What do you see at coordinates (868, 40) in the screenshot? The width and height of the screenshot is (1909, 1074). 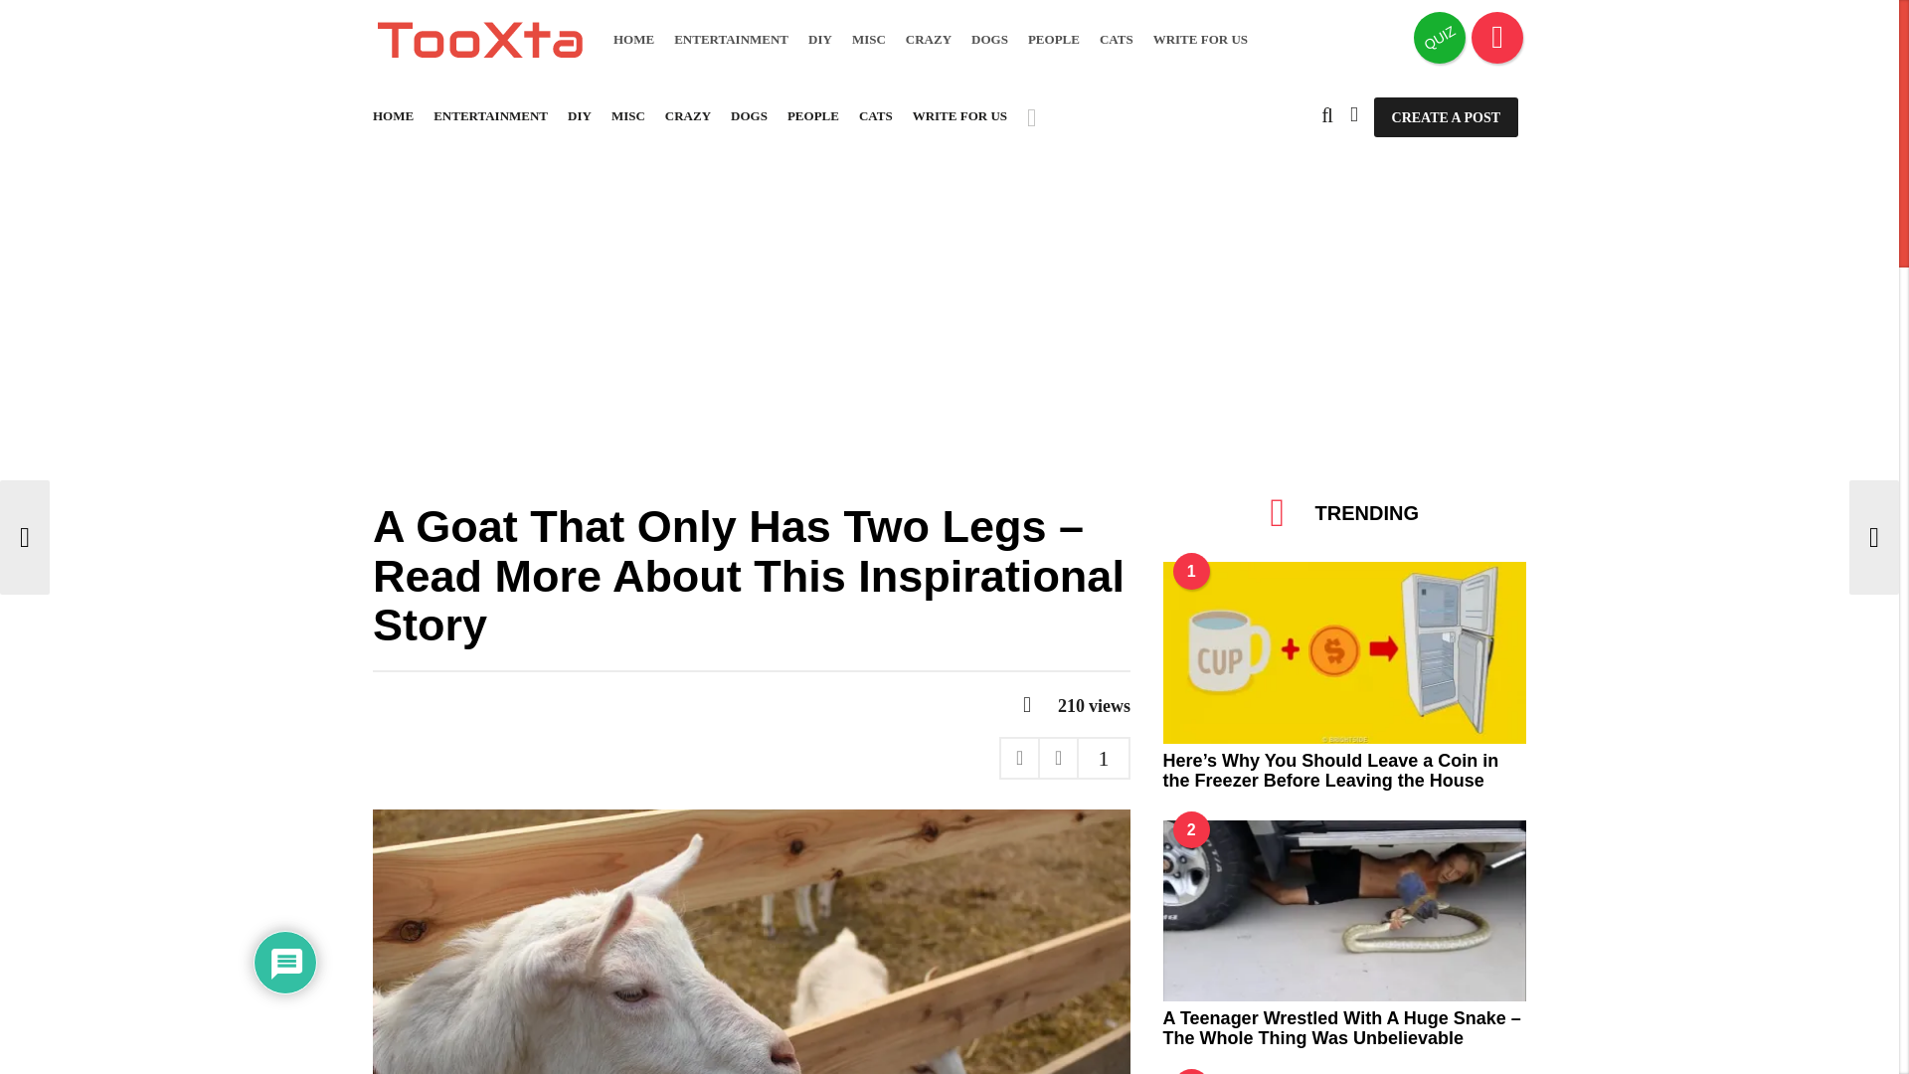 I see `MISC` at bounding box center [868, 40].